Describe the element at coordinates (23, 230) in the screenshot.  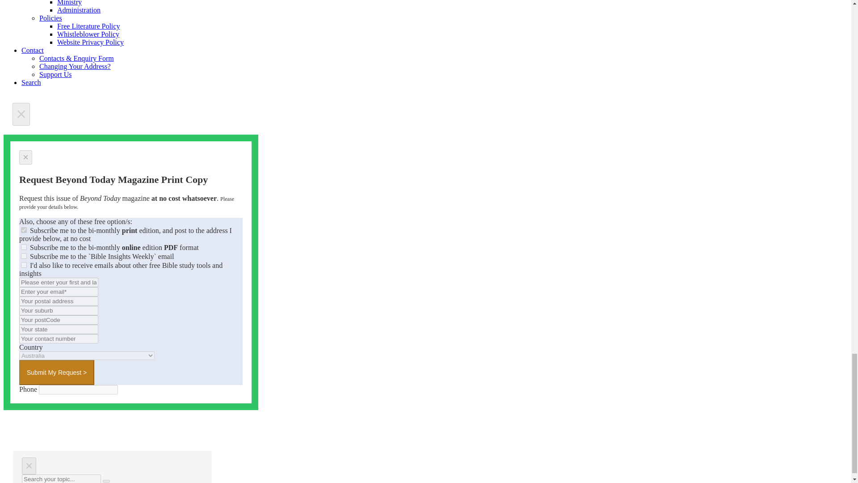
I see `BTMag-print` at that location.